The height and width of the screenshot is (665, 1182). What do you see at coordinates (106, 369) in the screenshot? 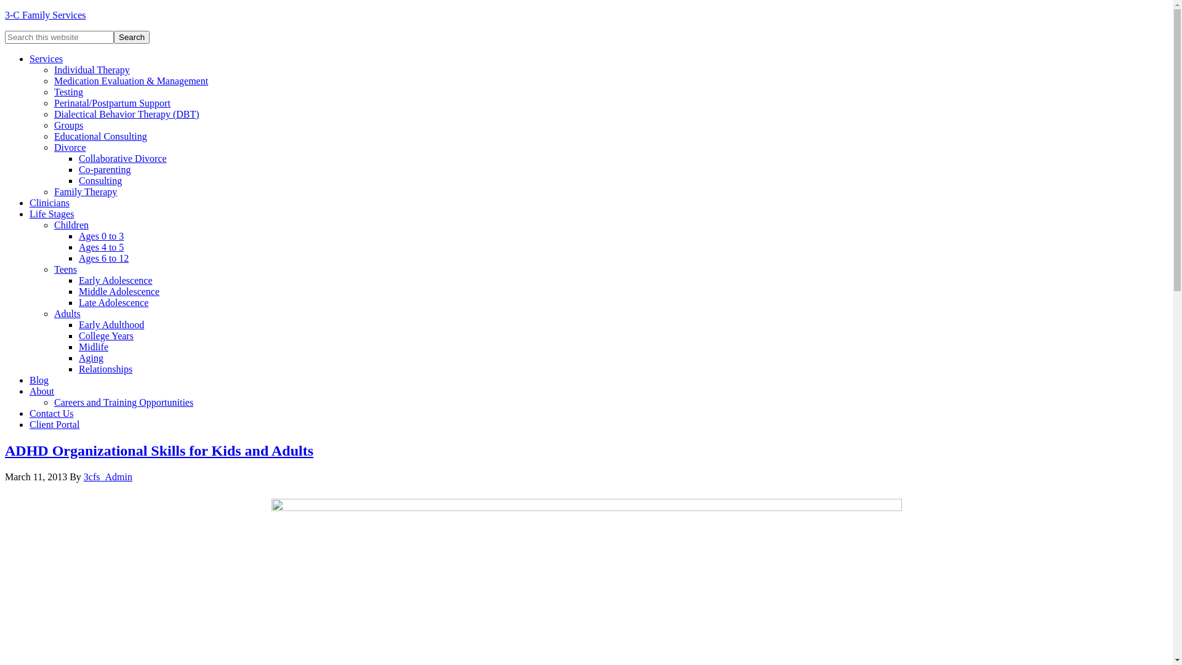
I see `Relationships` at bounding box center [106, 369].